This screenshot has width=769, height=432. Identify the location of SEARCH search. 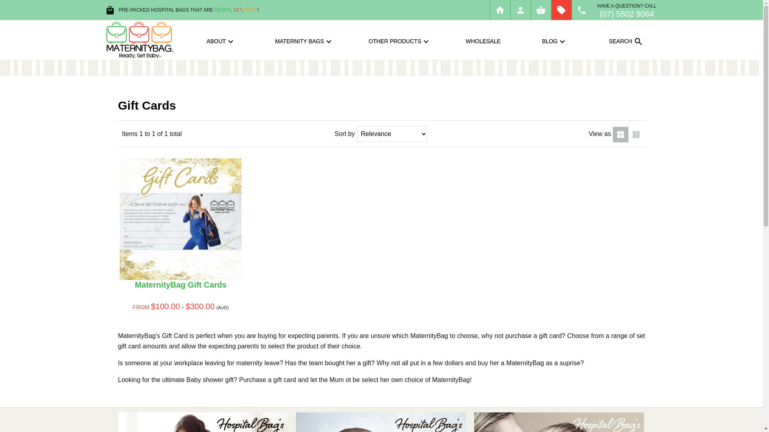
(626, 41).